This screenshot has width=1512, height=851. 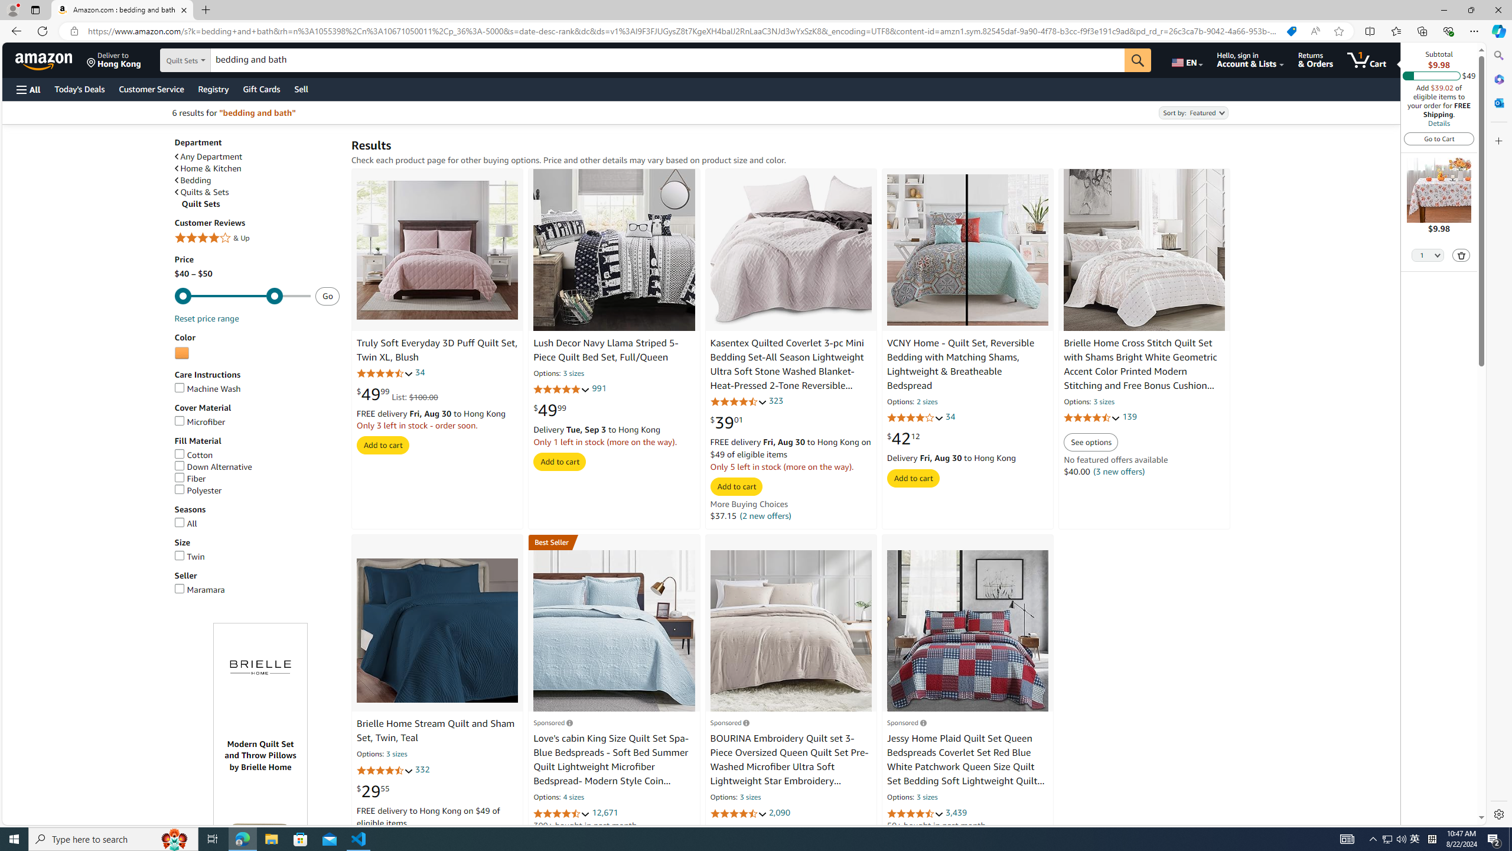 I want to click on Customer Service, so click(x=152, y=89).